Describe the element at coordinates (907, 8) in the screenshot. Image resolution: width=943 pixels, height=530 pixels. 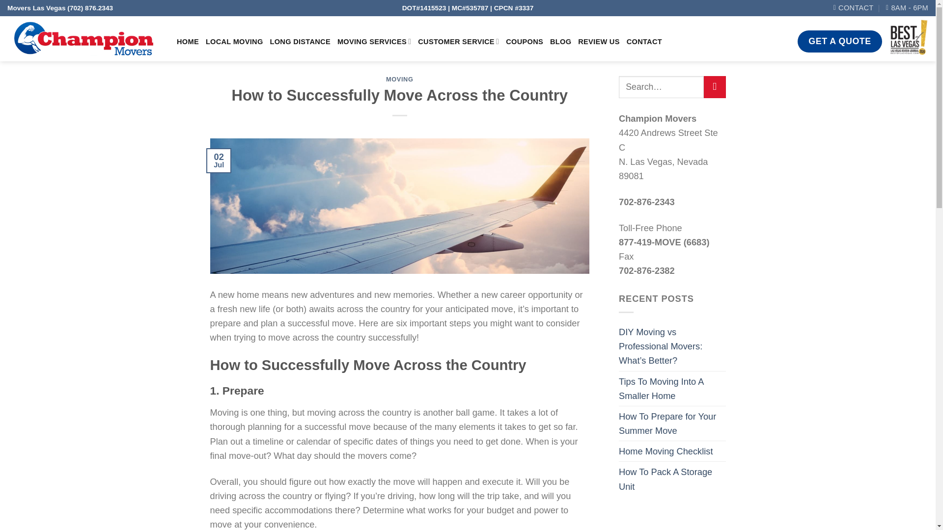
I see `8AM - 6PM ` at that location.